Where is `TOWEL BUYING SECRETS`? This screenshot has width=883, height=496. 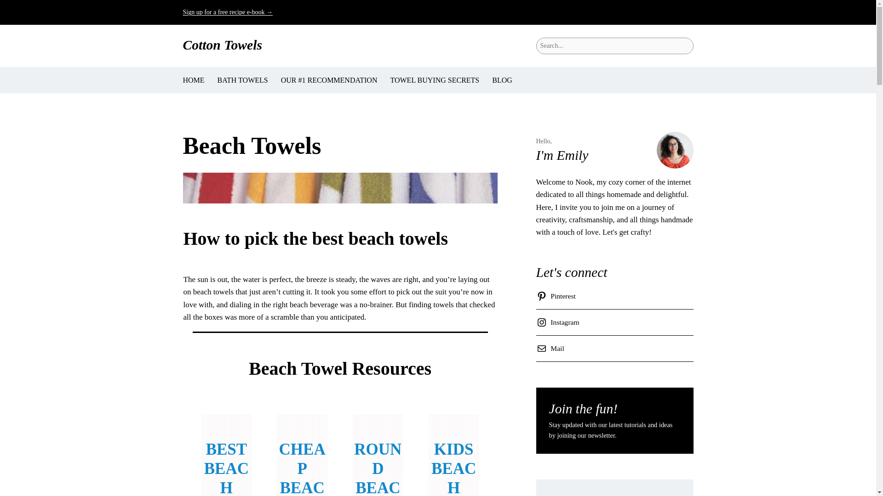
TOWEL BUYING SECRETS is located at coordinates (435, 80).